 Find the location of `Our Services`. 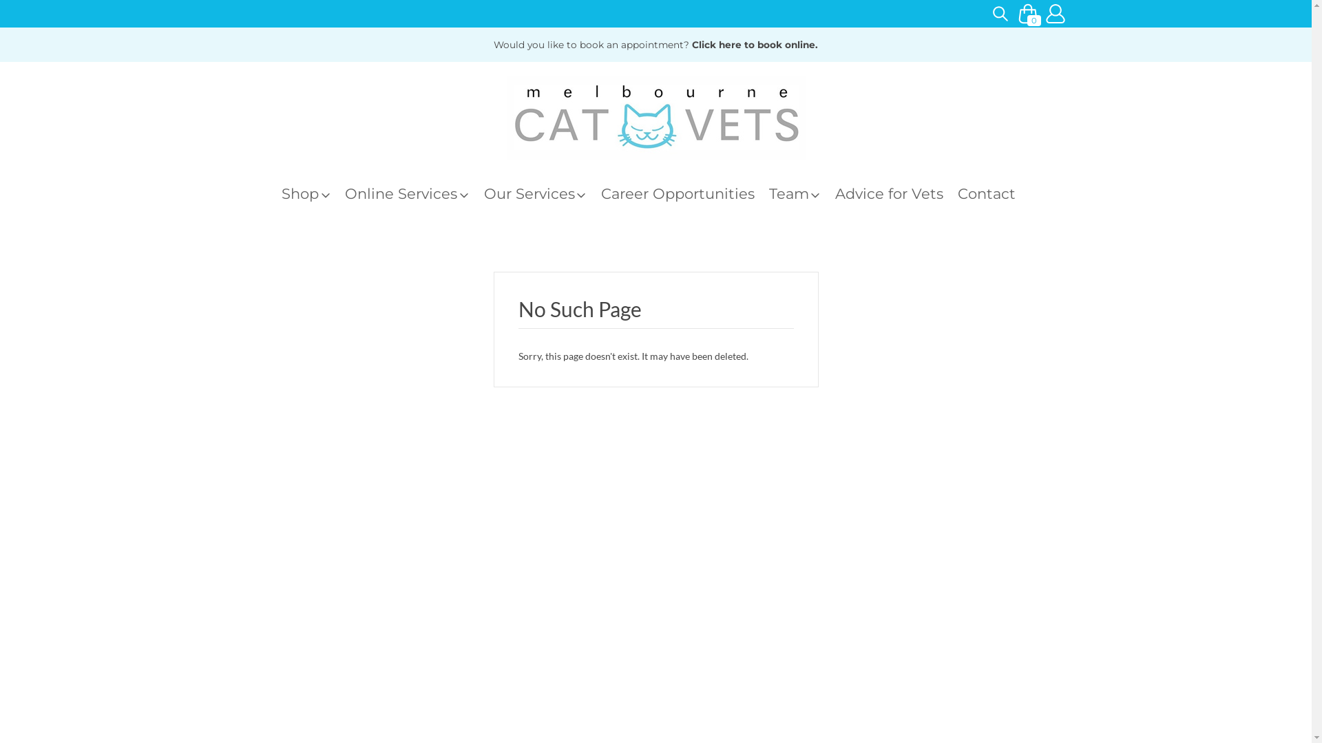

Our Services is located at coordinates (542, 194).